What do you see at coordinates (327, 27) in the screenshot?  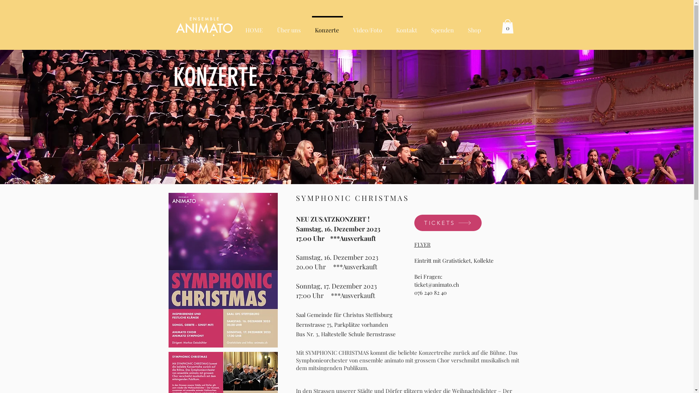 I see `Konzerte` at bounding box center [327, 27].